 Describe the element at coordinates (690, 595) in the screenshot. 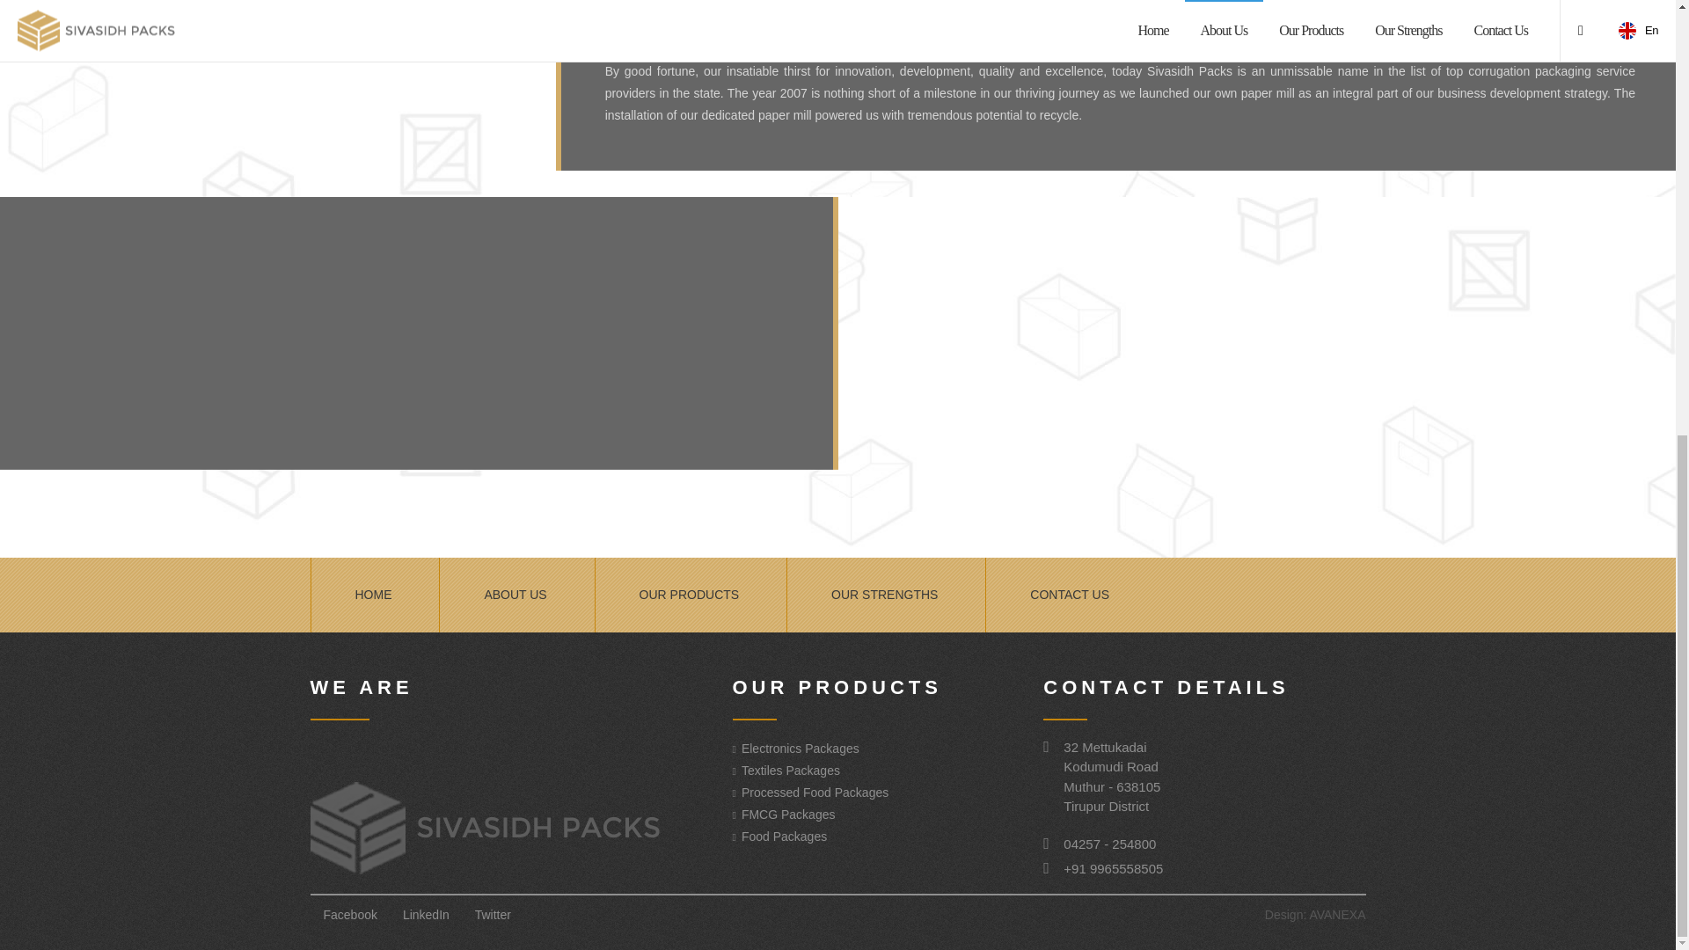

I see `OUR PRODUCTS` at that location.